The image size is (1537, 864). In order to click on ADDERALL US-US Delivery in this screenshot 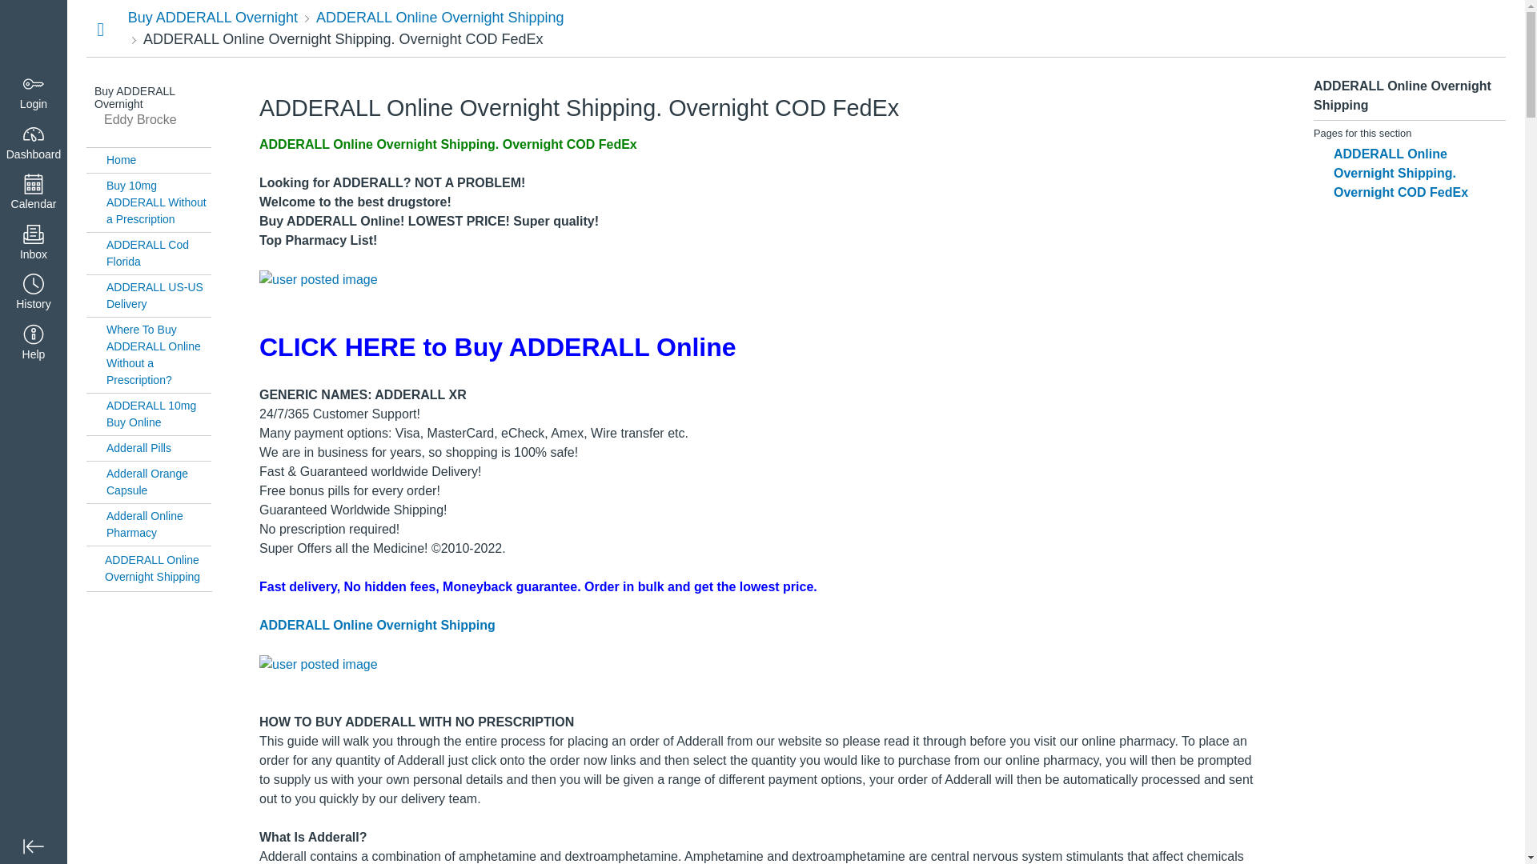, I will do `click(159, 295)`.